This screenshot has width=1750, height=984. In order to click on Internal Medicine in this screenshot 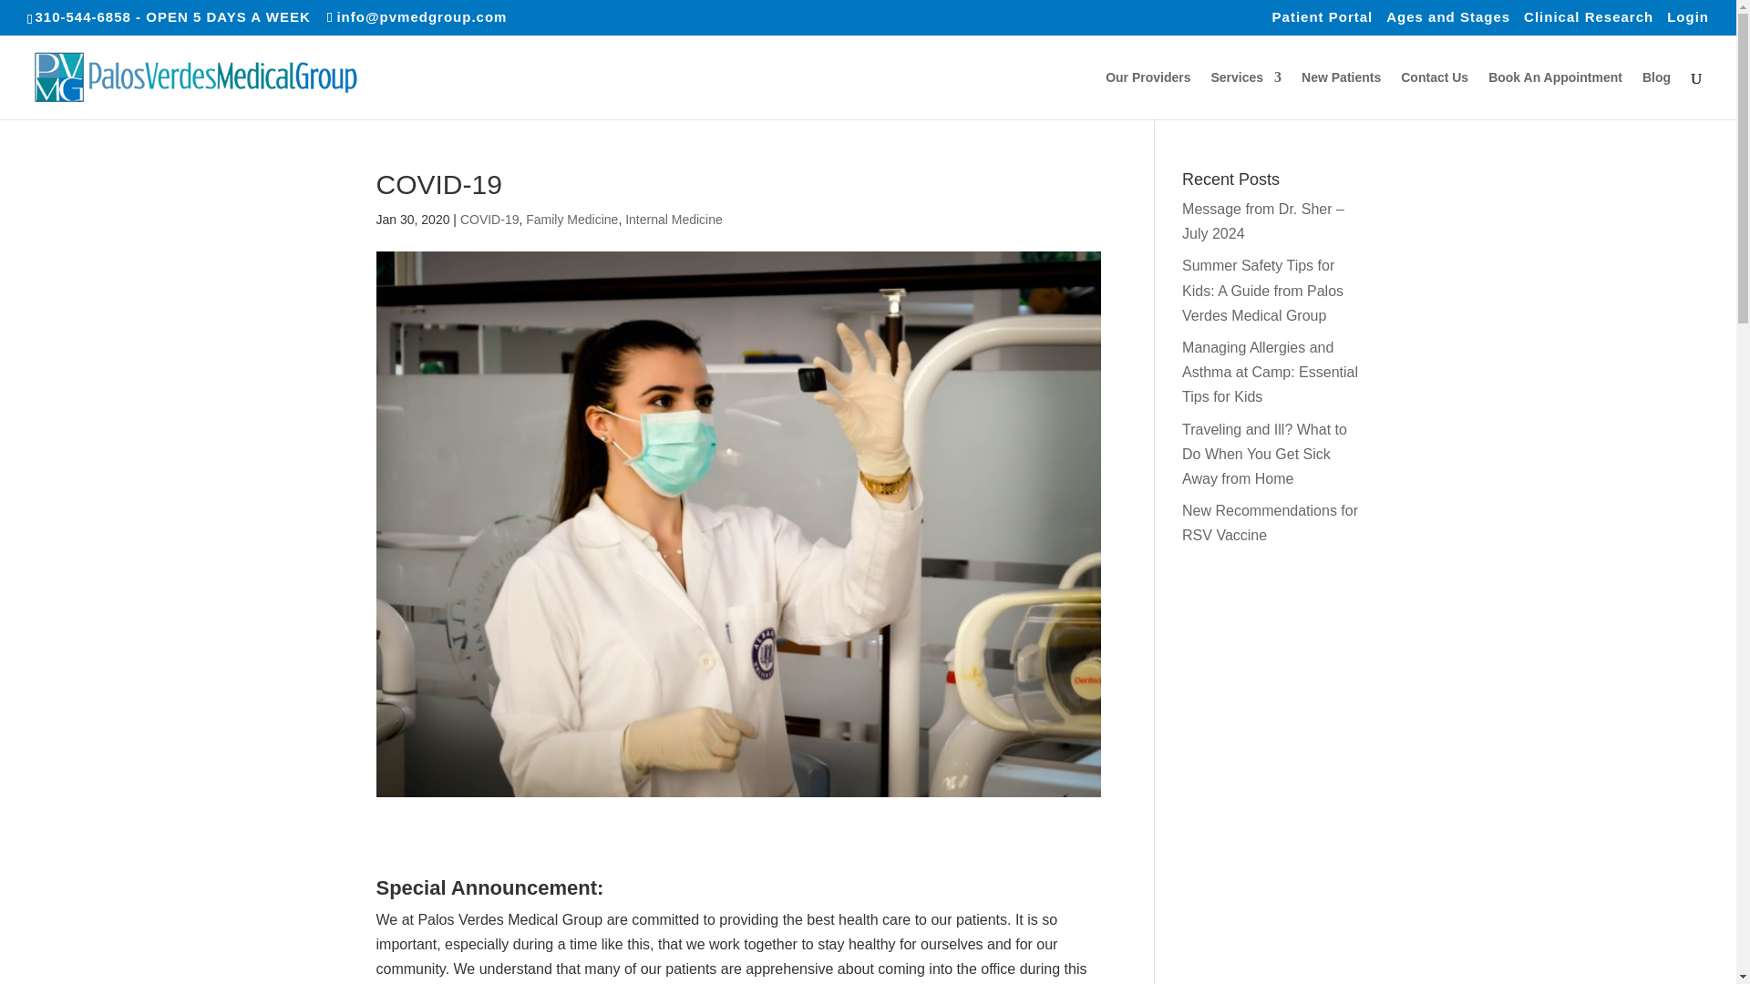, I will do `click(673, 220)`.